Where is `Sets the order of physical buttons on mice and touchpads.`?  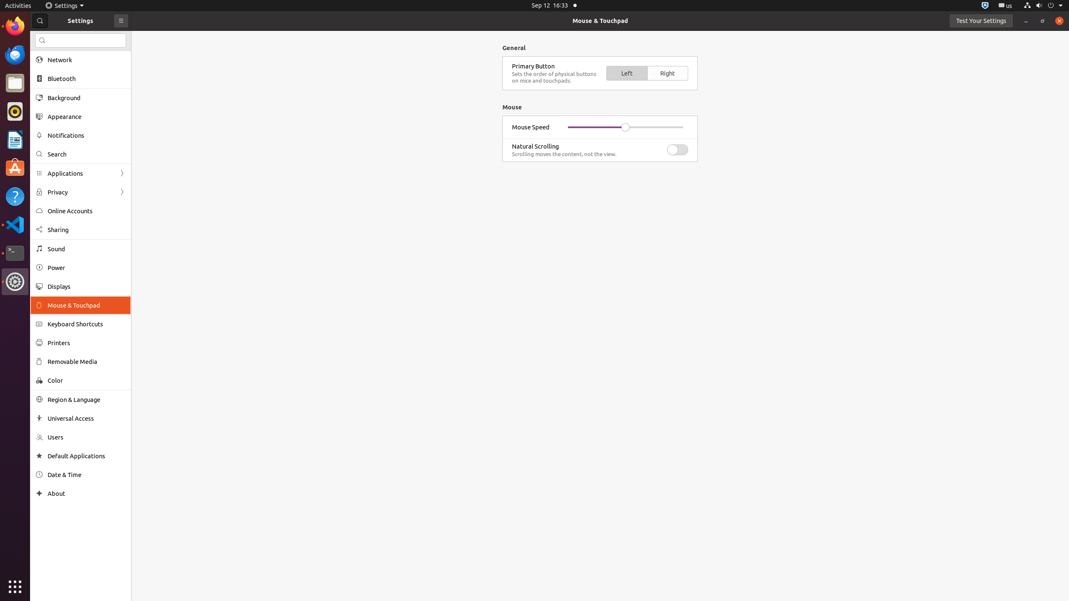
Sets the order of physical buttons on mice and touchpads. is located at coordinates (556, 77).